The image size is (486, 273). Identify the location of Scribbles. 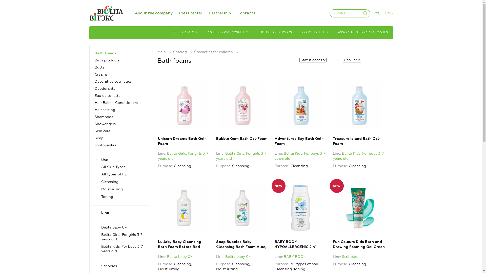
(350, 257).